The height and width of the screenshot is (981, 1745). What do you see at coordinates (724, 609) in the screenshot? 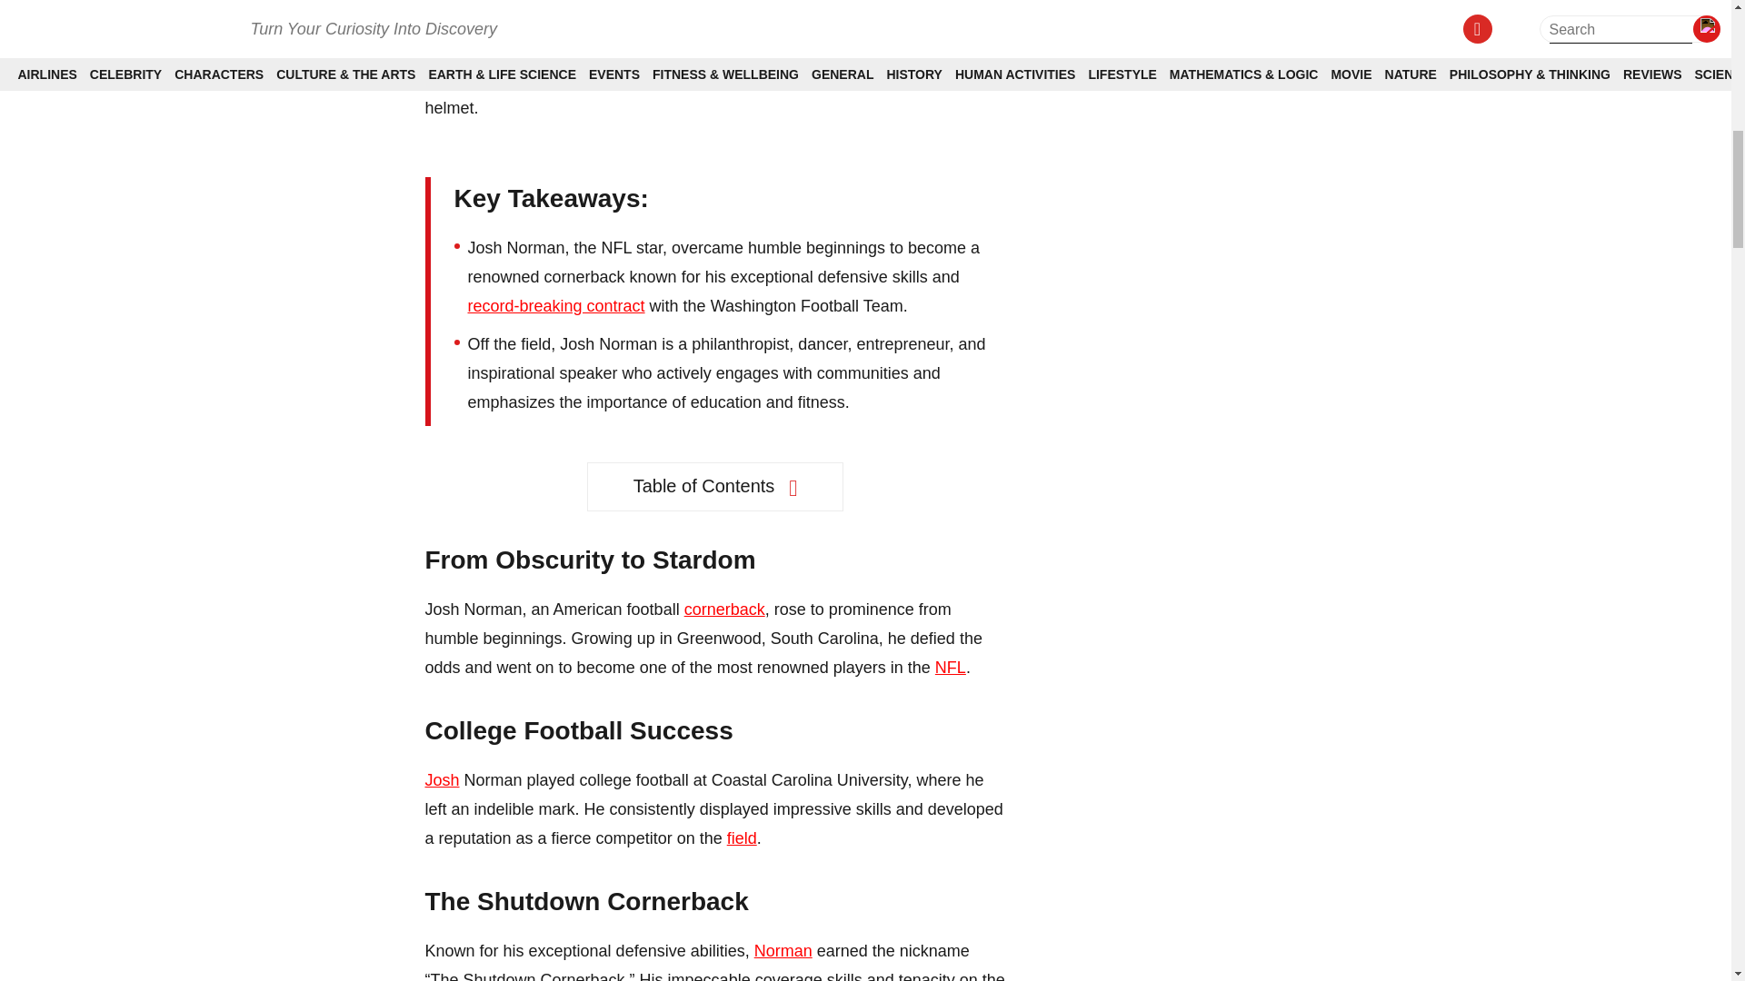
I see `cornerback` at bounding box center [724, 609].